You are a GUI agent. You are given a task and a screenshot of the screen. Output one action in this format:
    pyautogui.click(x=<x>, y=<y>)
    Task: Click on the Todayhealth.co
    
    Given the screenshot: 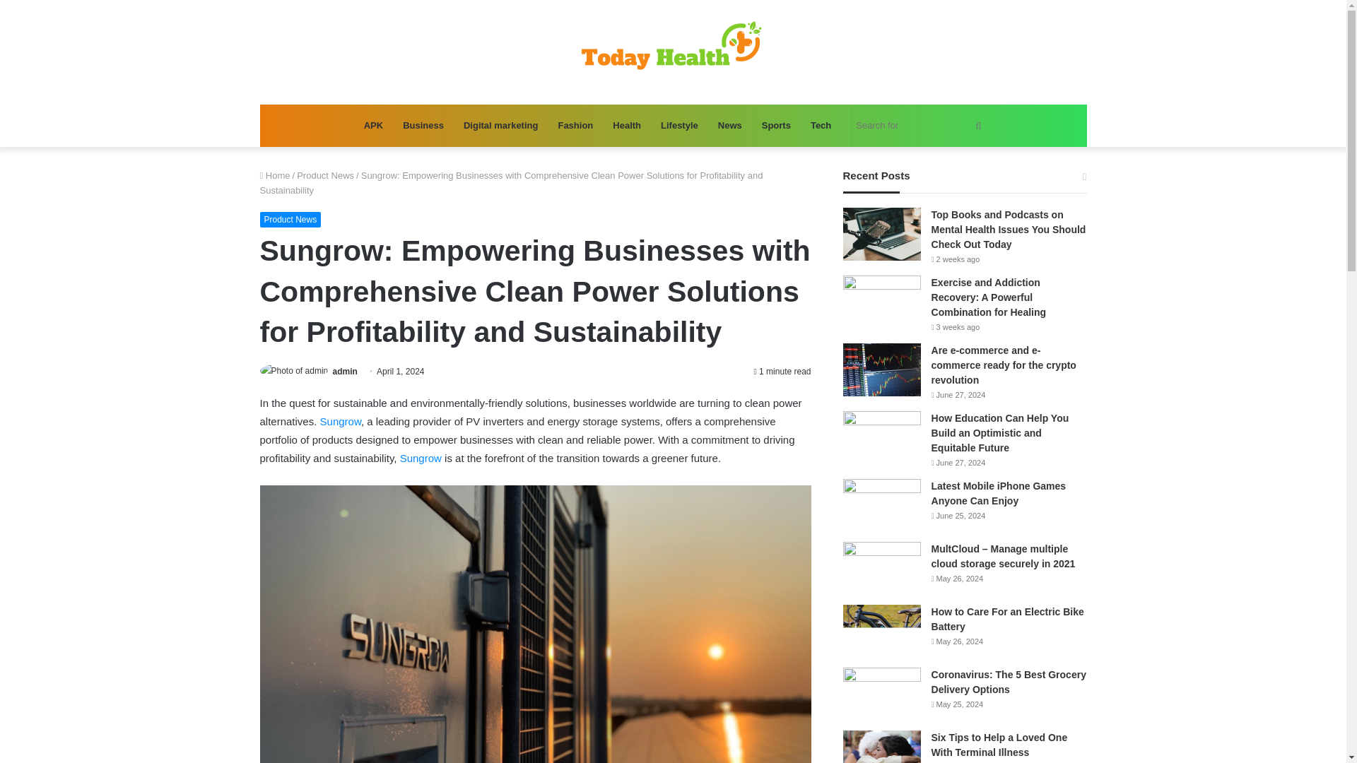 What is the action you would take?
    pyautogui.click(x=673, y=52)
    